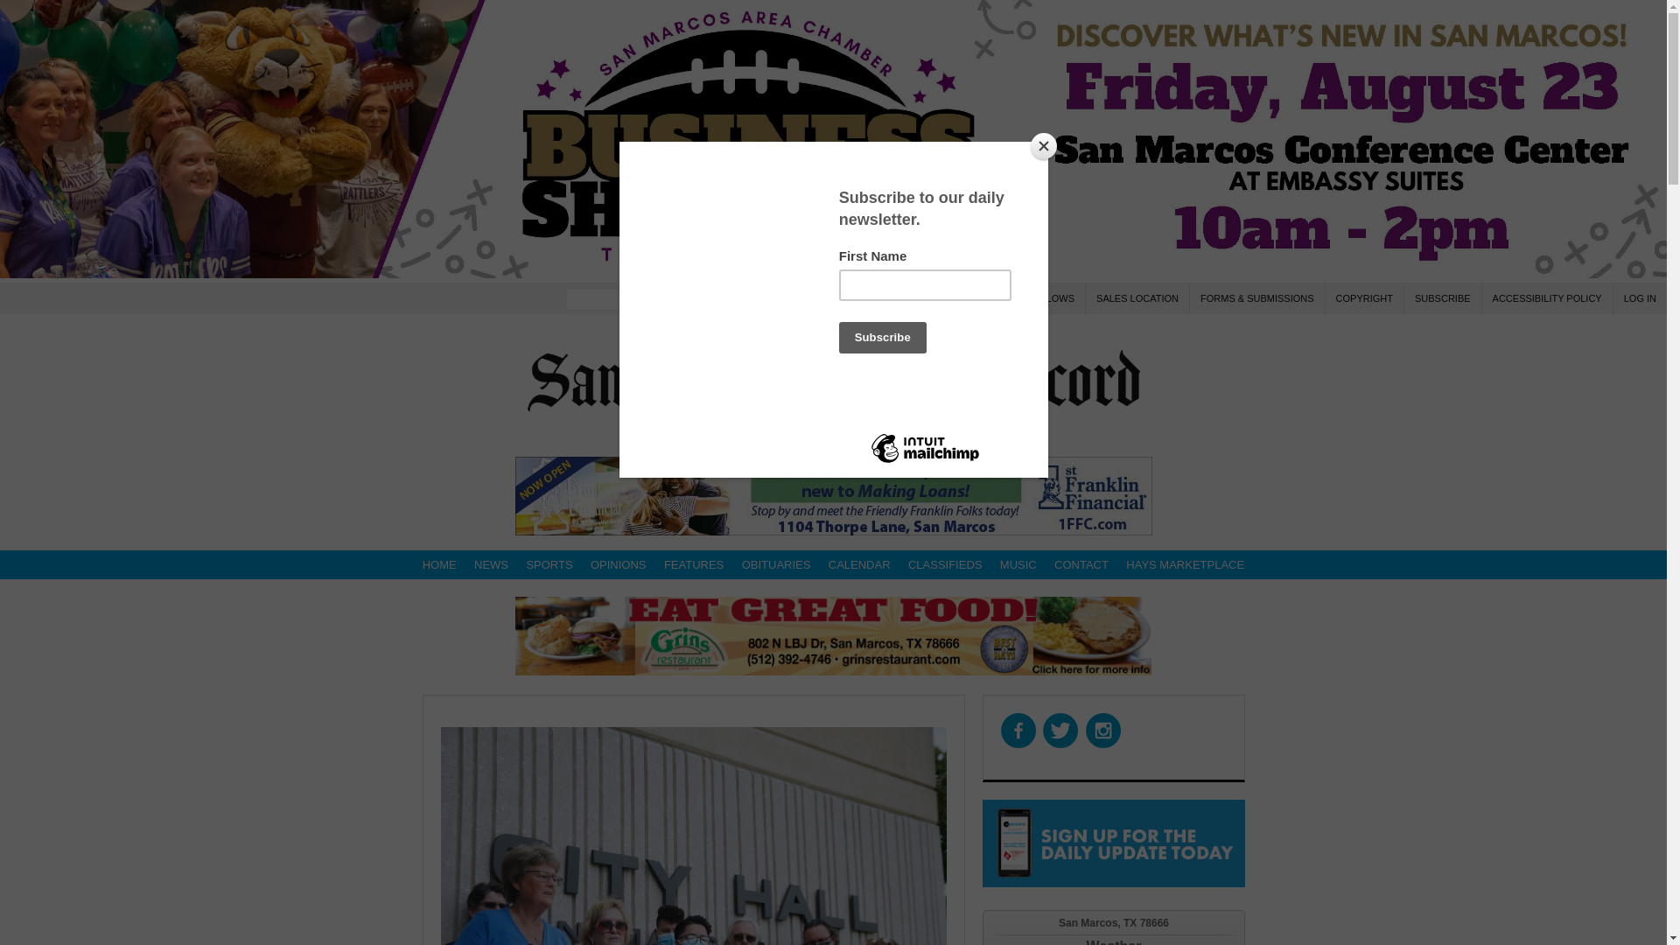 Image resolution: width=1680 pixels, height=945 pixels. What do you see at coordinates (549, 564) in the screenshot?
I see `Sports` at bounding box center [549, 564].